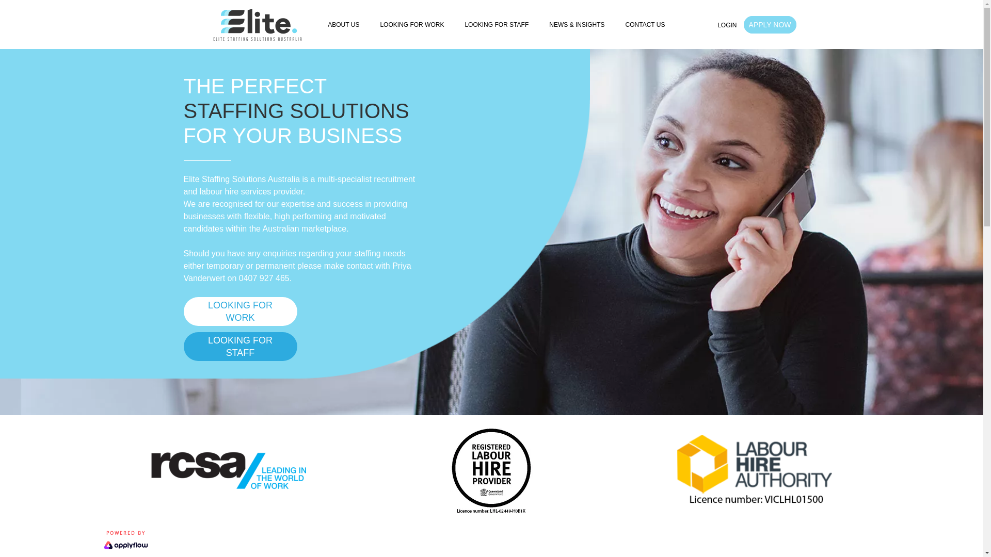 The image size is (991, 557). I want to click on POWERED BY, so click(125, 541).